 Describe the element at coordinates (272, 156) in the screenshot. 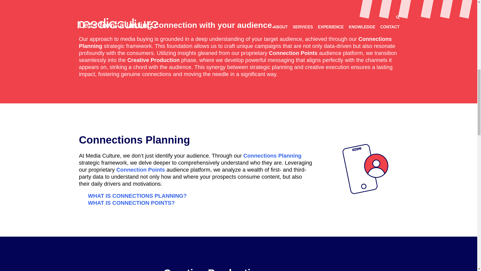

I see `Connections Planning` at that location.